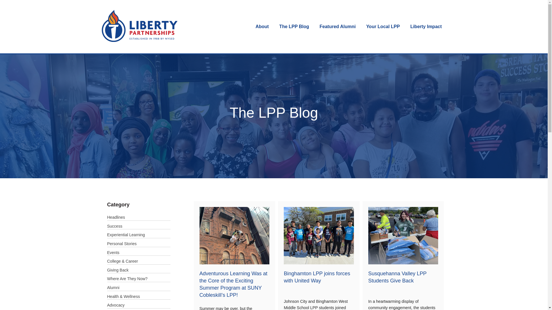 This screenshot has height=310, width=552. I want to click on Liberty Impact, so click(426, 26).